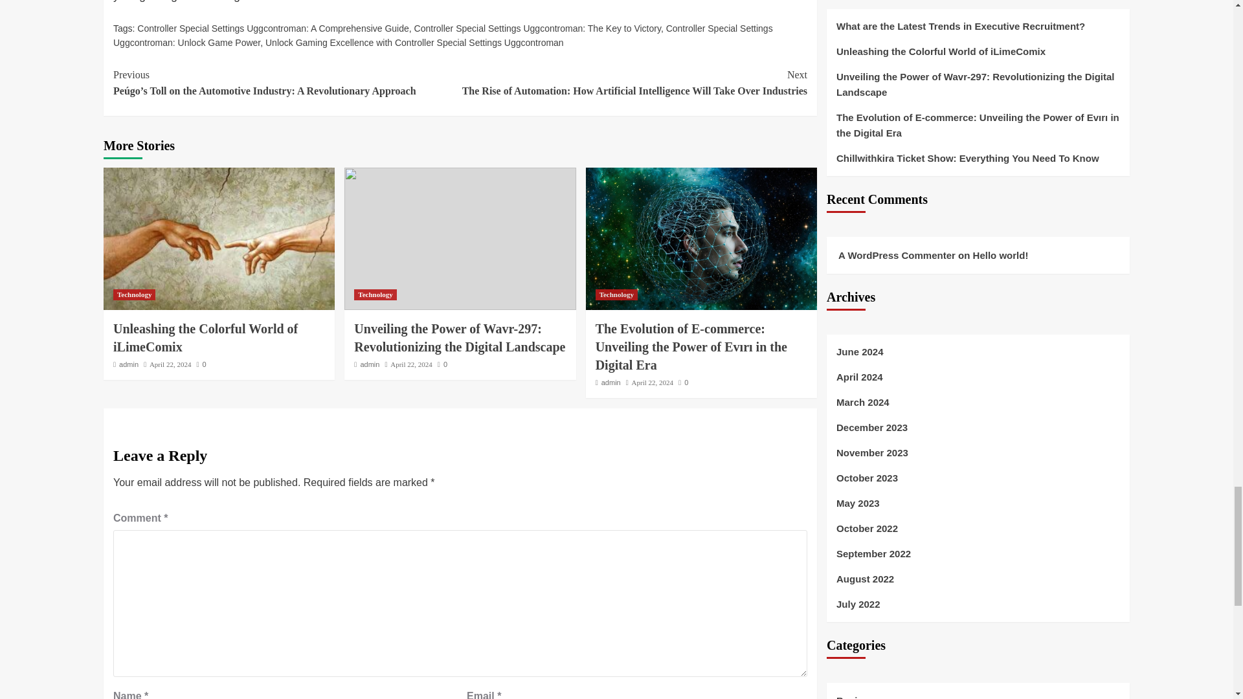 Image resolution: width=1243 pixels, height=699 pixels. I want to click on April 22, 2024, so click(410, 364).